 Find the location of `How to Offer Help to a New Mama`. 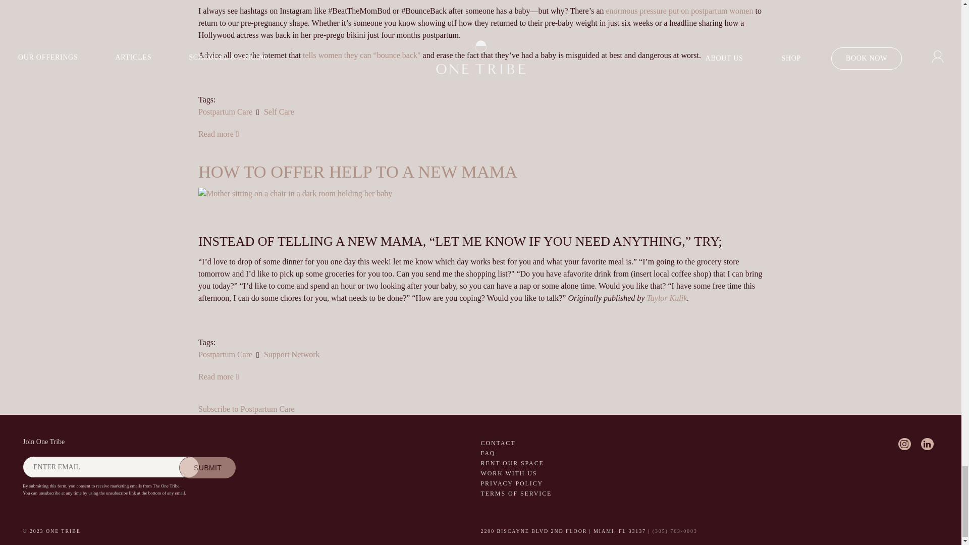

How to Offer Help to a New Mama is located at coordinates (219, 376).